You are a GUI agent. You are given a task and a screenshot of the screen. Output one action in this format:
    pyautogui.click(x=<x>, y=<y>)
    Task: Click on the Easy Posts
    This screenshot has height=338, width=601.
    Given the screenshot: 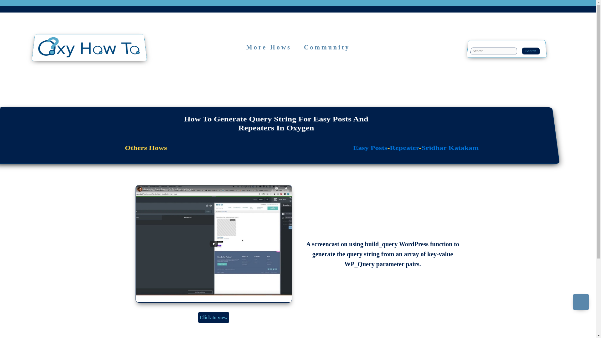 What is the action you would take?
    pyautogui.click(x=370, y=148)
    